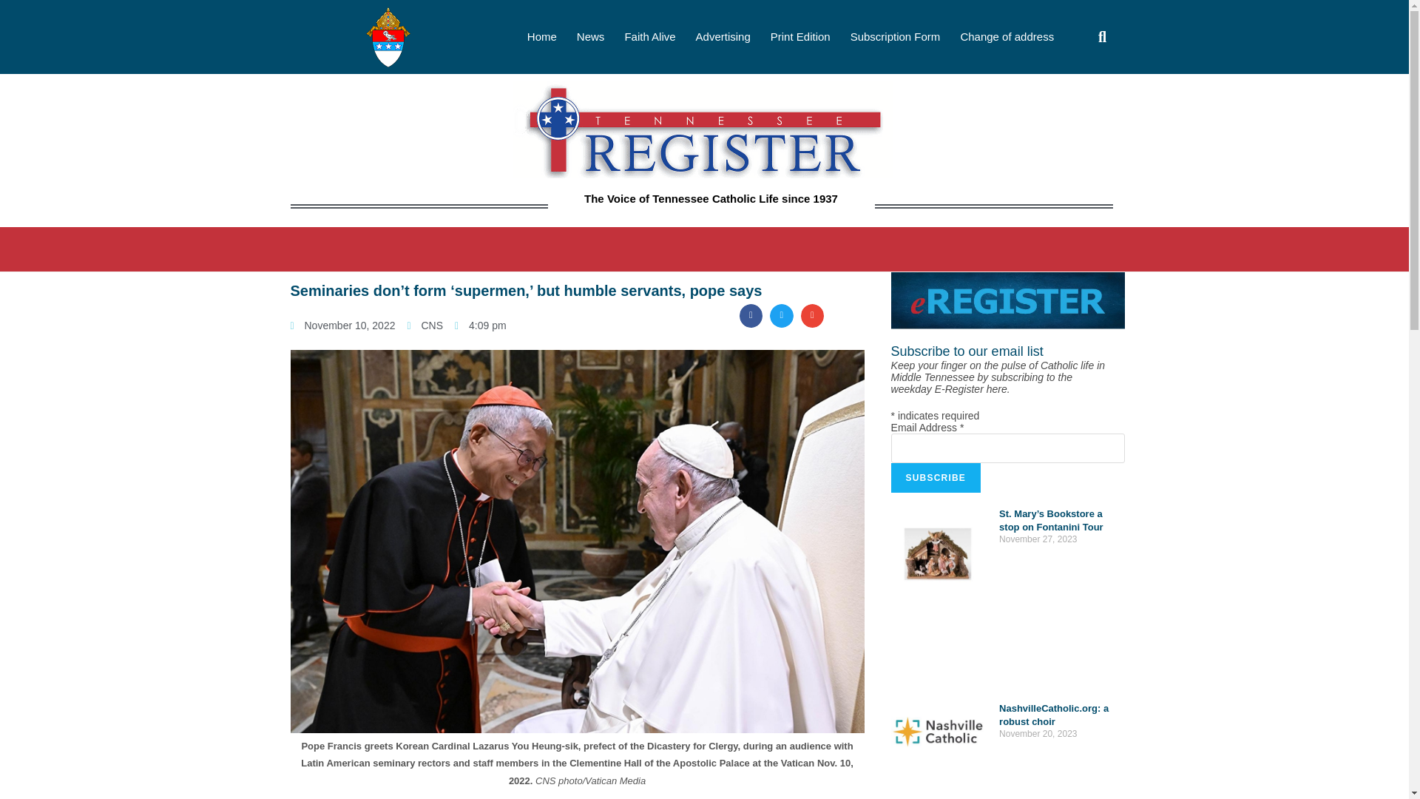 The width and height of the screenshot is (1420, 799). Describe the element at coordinates (649, 37) in the screenshot. I see `Faith Alive` at that location.